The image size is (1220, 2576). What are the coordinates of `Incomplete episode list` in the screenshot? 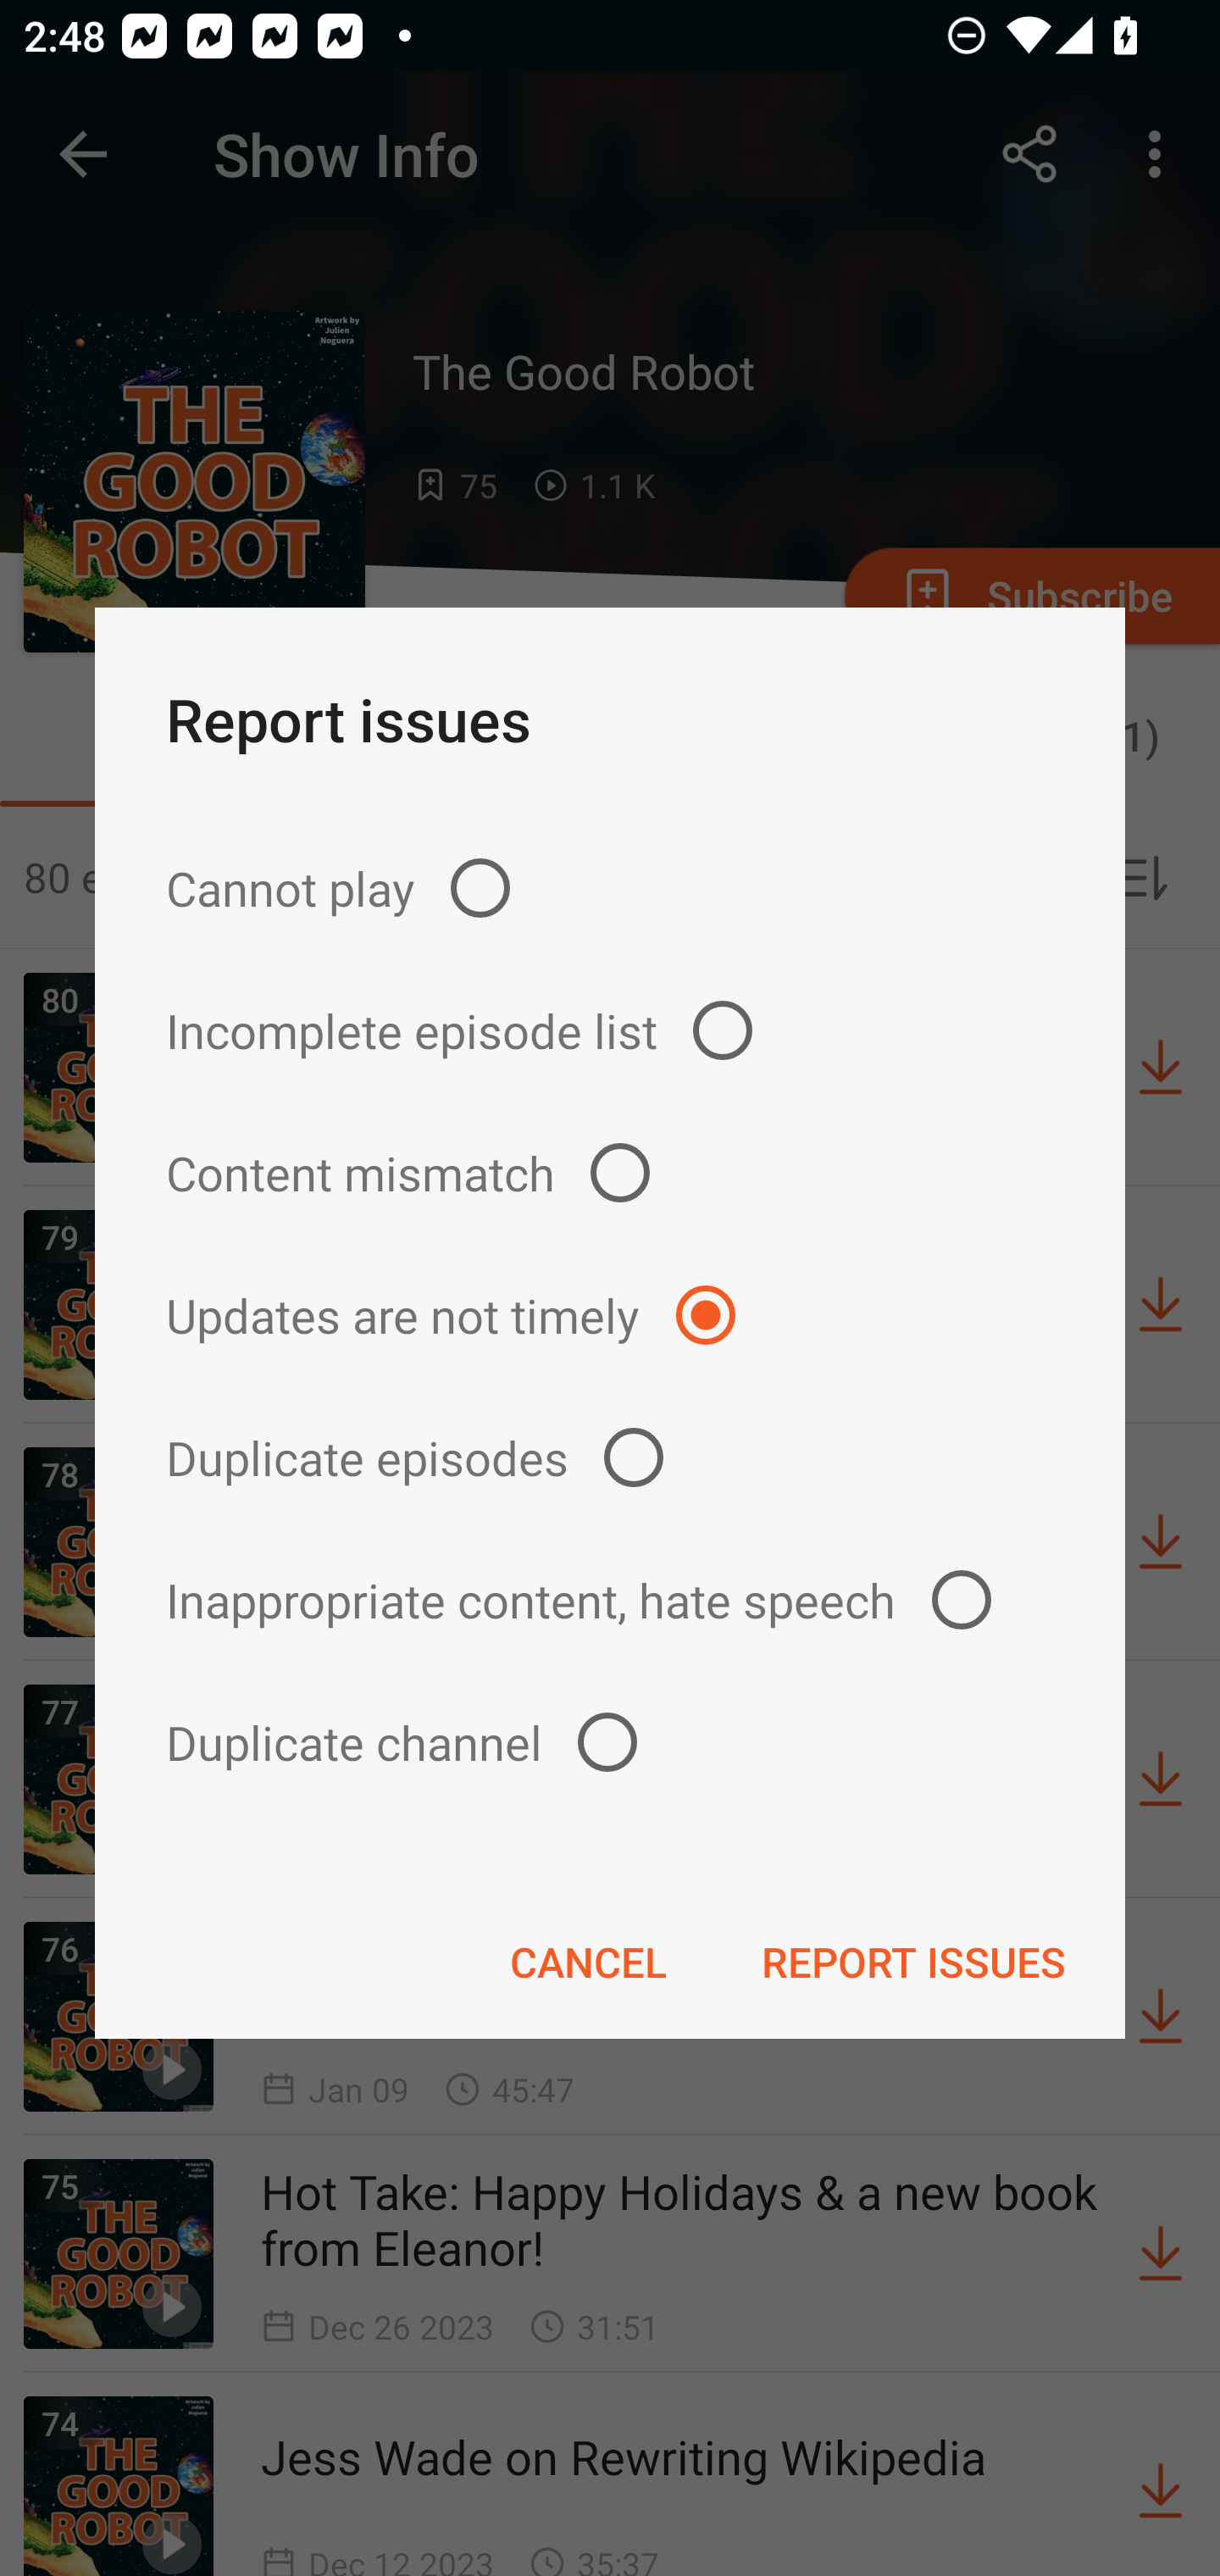 It's located at (610, 1030).